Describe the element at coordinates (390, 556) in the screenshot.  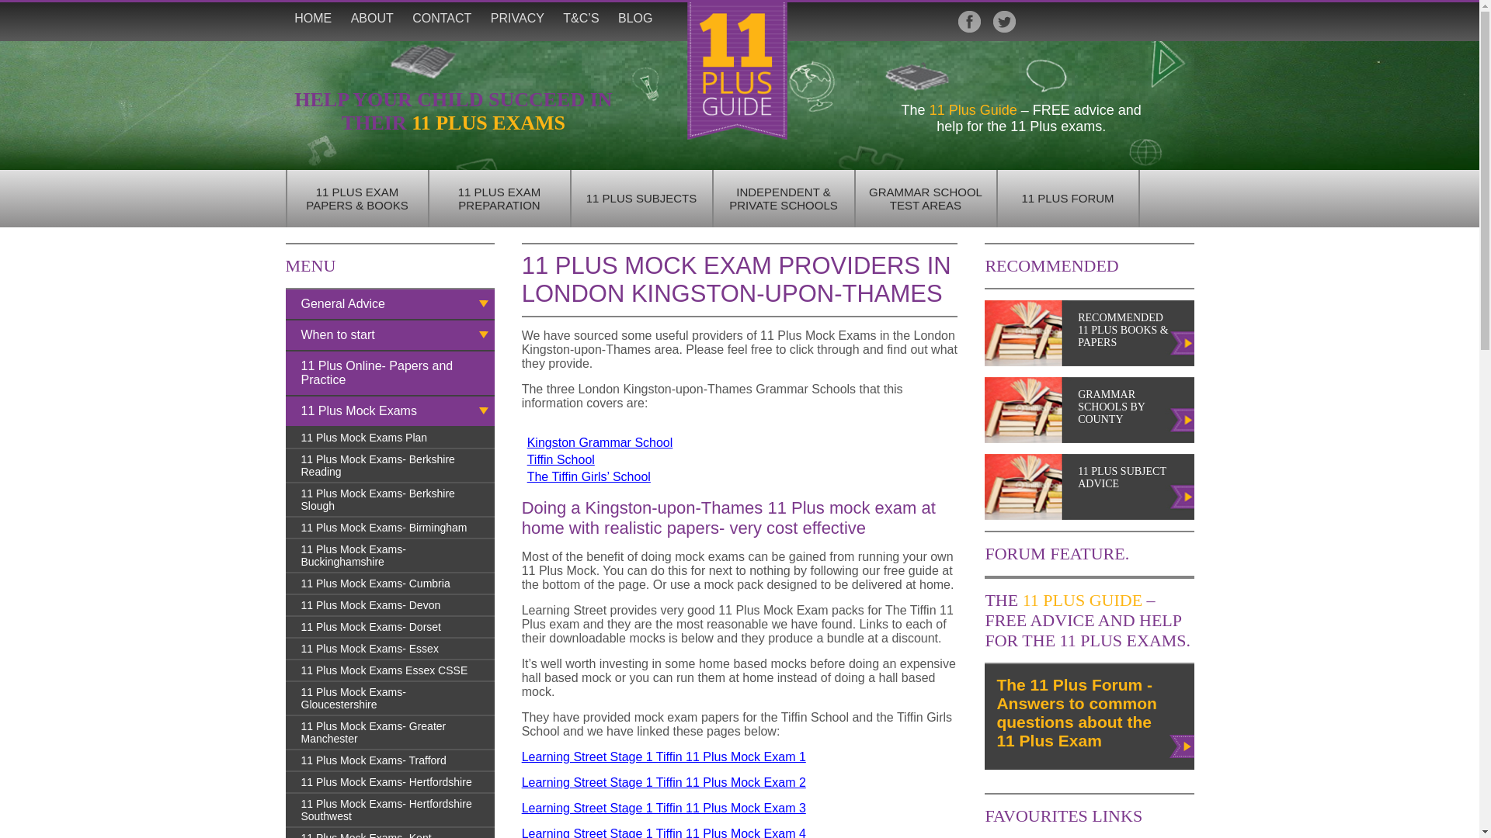
I see `11 Plus Mock Exams- Buckinghamshire` at that location.